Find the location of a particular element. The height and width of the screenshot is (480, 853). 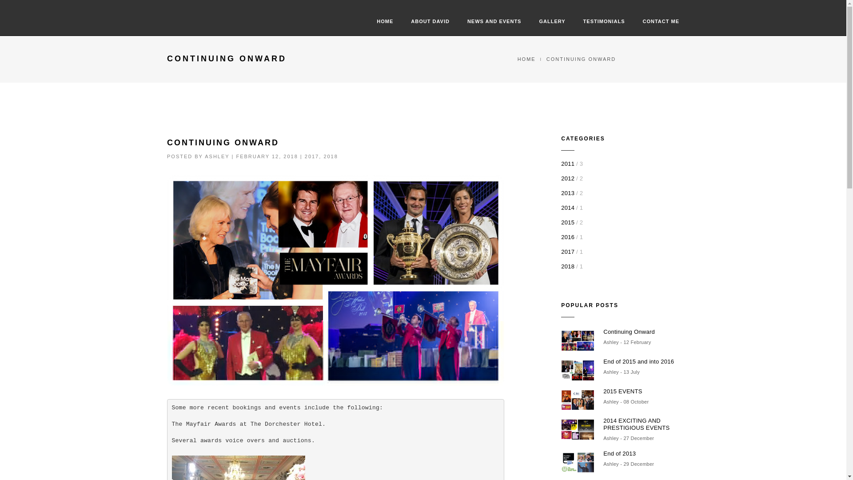

2017 is located at coordinates (312, 156).